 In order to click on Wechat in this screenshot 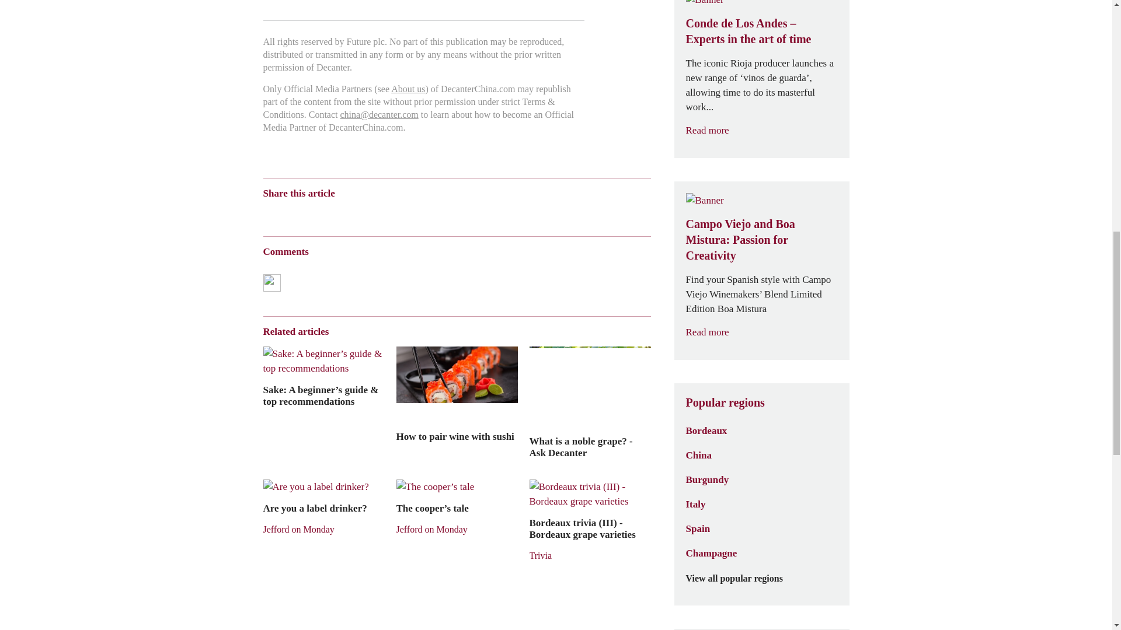, I will do `click(291, 213)`.